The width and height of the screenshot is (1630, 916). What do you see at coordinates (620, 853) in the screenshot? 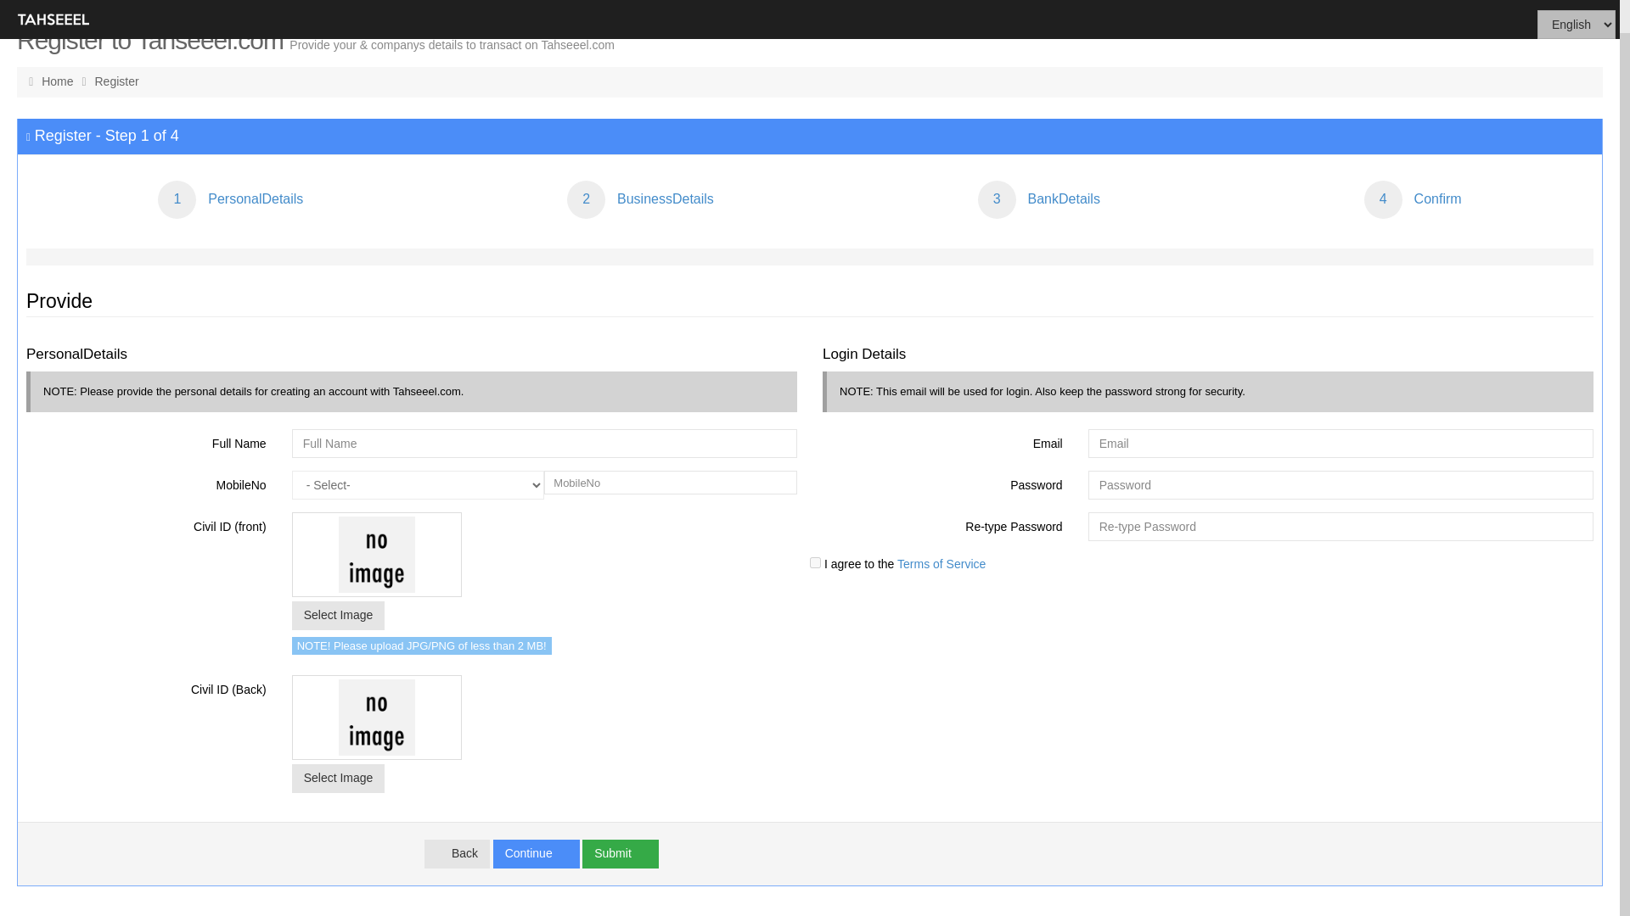
I see `Submit` at bounding box center [620, 853].